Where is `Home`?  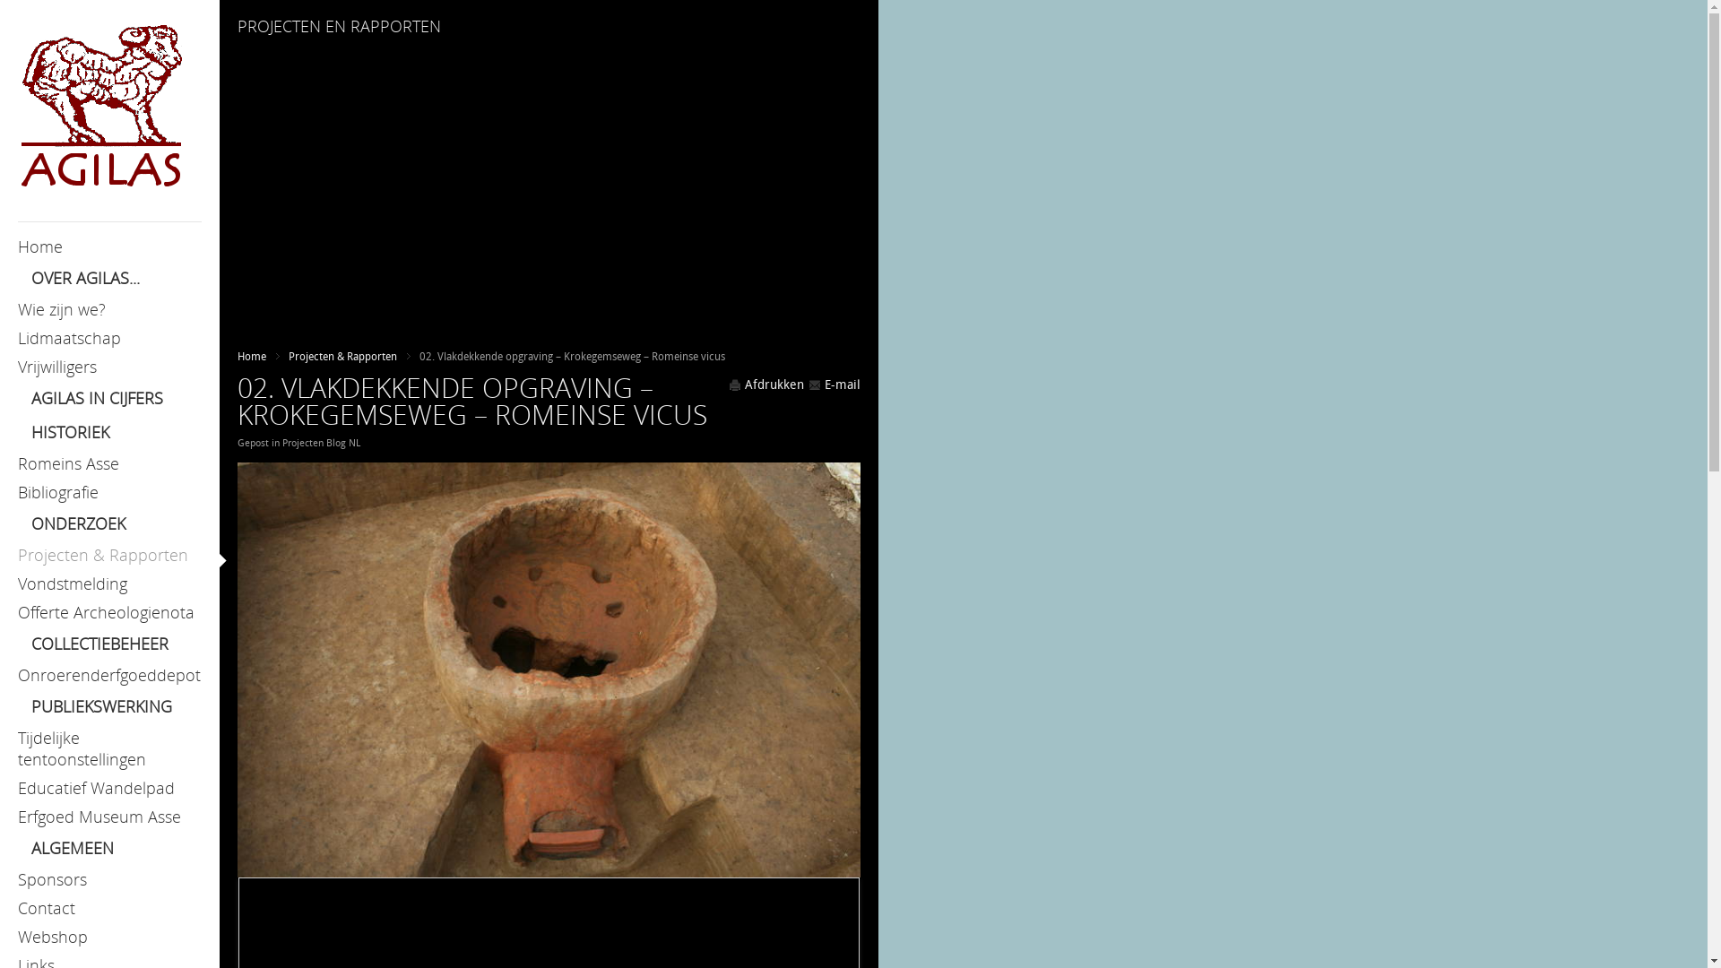 Home is located at coordinates (109, 246).